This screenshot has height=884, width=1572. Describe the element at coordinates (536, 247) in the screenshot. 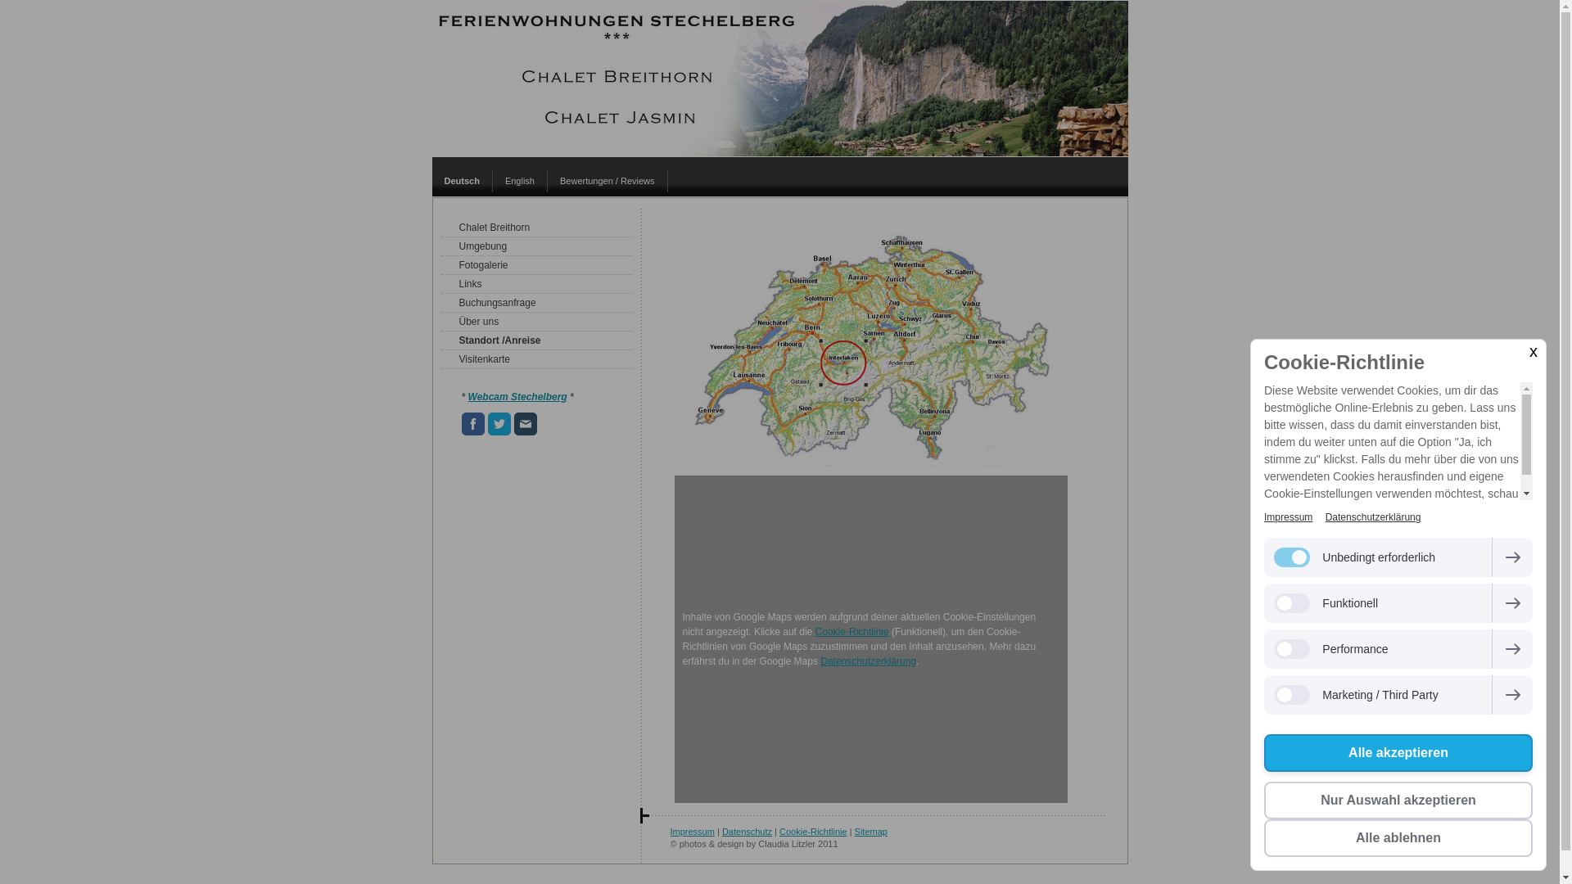

I see `Umgebung` at that location.